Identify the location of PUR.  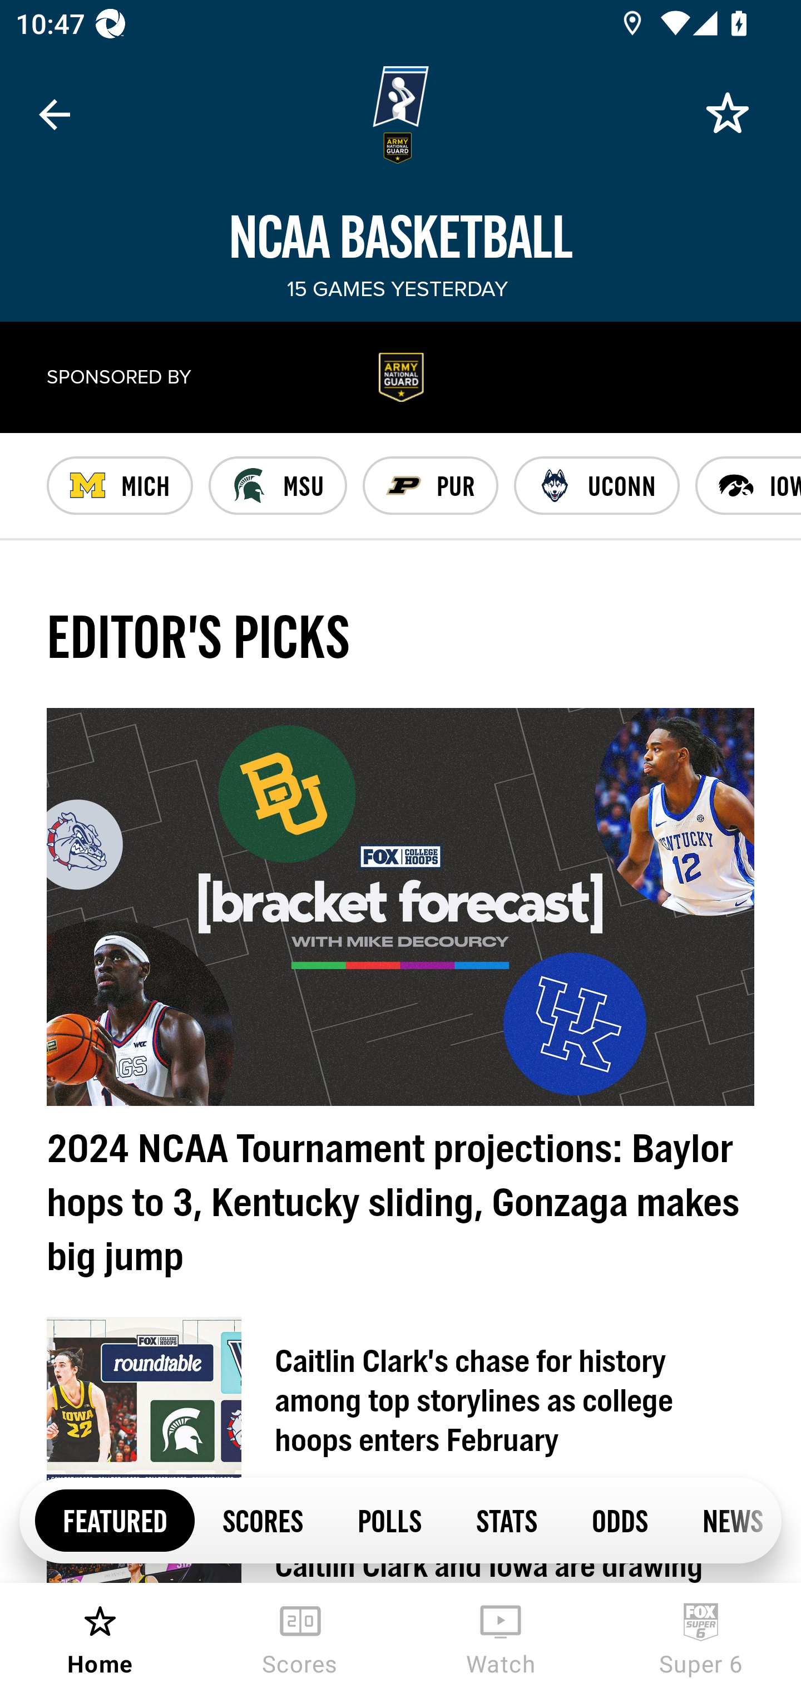
(431, 485).